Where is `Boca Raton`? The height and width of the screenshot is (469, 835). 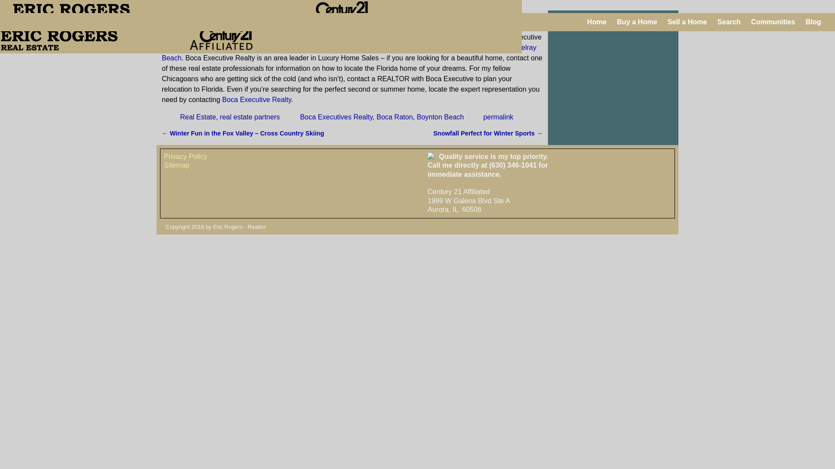 Boca Raton is located at coordinates (395, 117).